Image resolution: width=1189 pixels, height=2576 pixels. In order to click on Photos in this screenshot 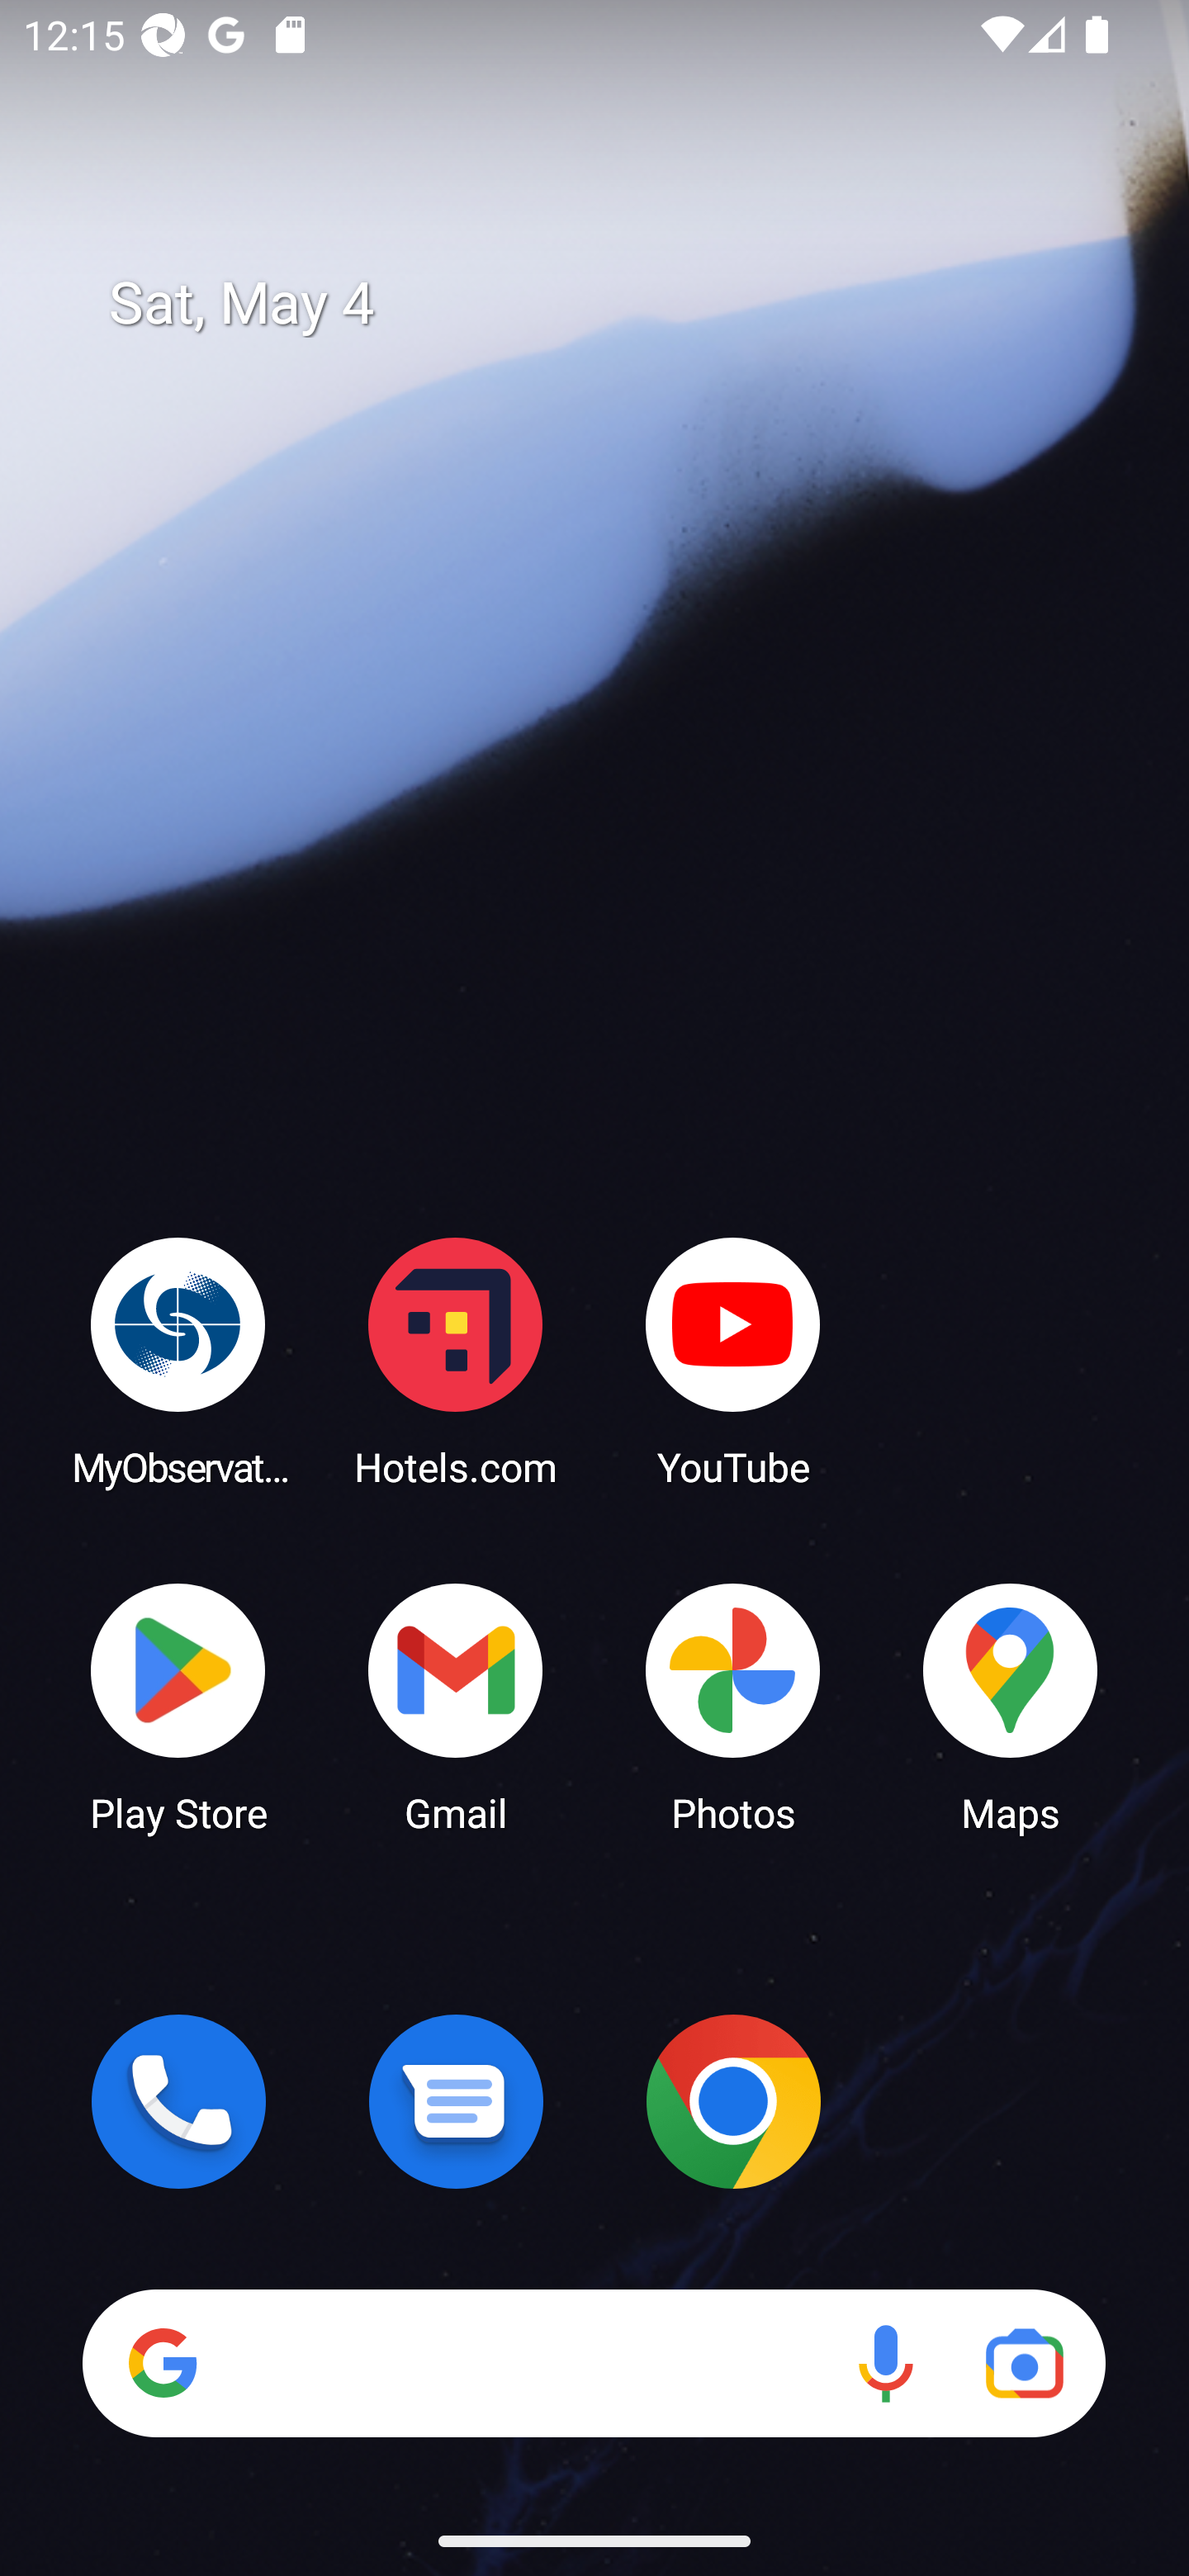, I will do `click(733, 1706)`.